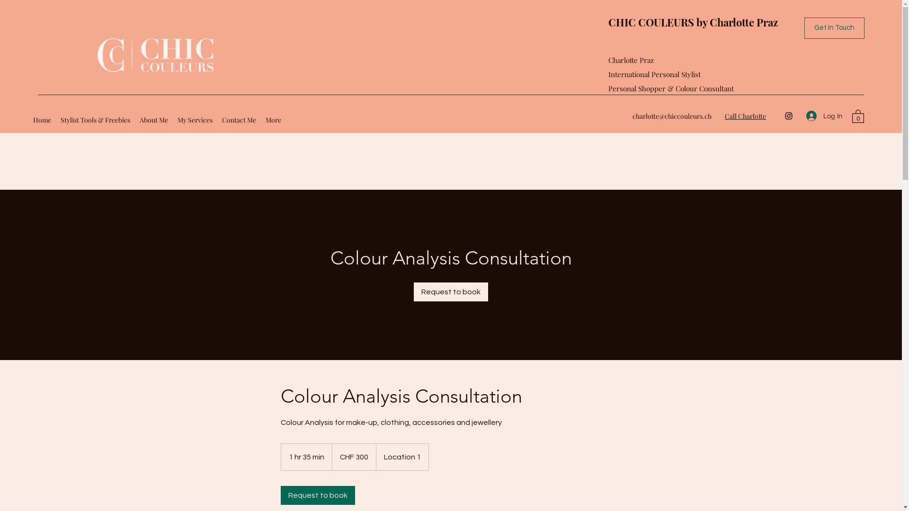 This screenshot has height=511, width=909. I want to click on charlotte@chiccouleurs.ch, so click(672, 116).